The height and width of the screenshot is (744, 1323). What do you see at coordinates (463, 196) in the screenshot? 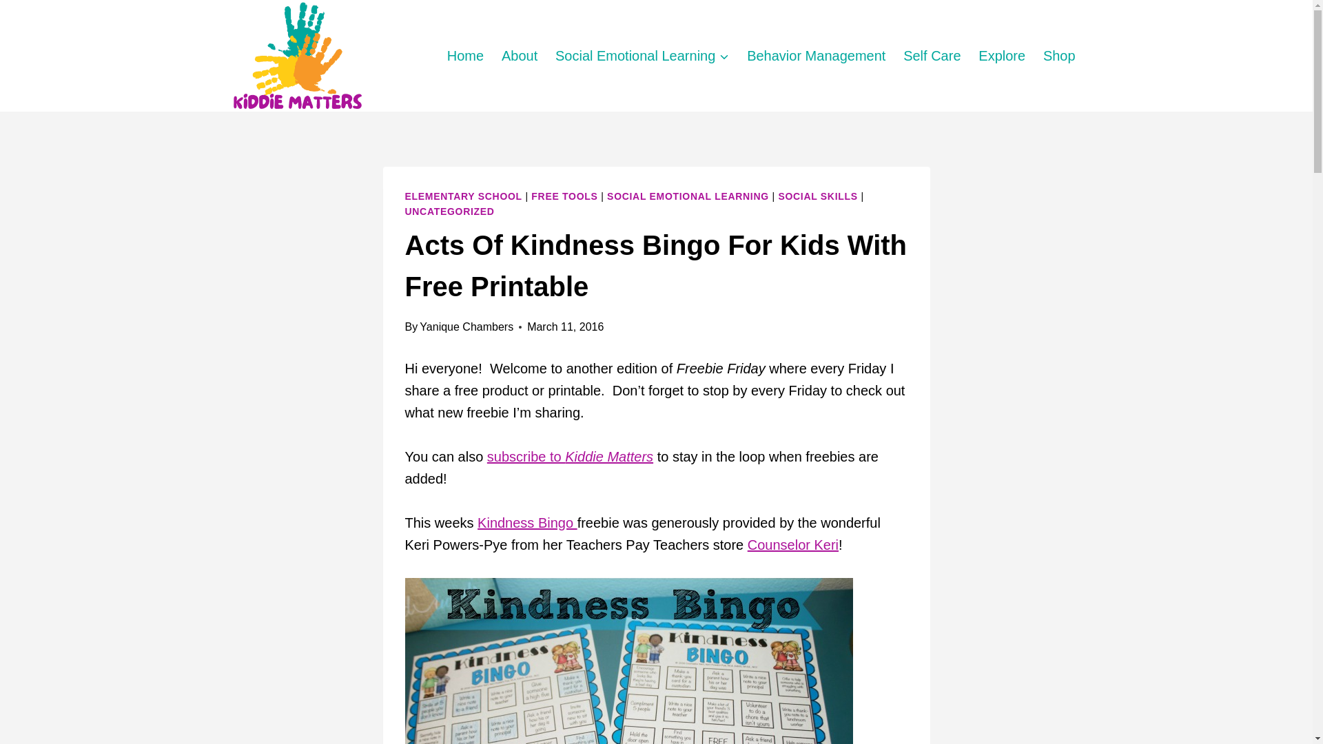
I see `ELEMENTARY SCHOOL` at bounding box center [463, 196].